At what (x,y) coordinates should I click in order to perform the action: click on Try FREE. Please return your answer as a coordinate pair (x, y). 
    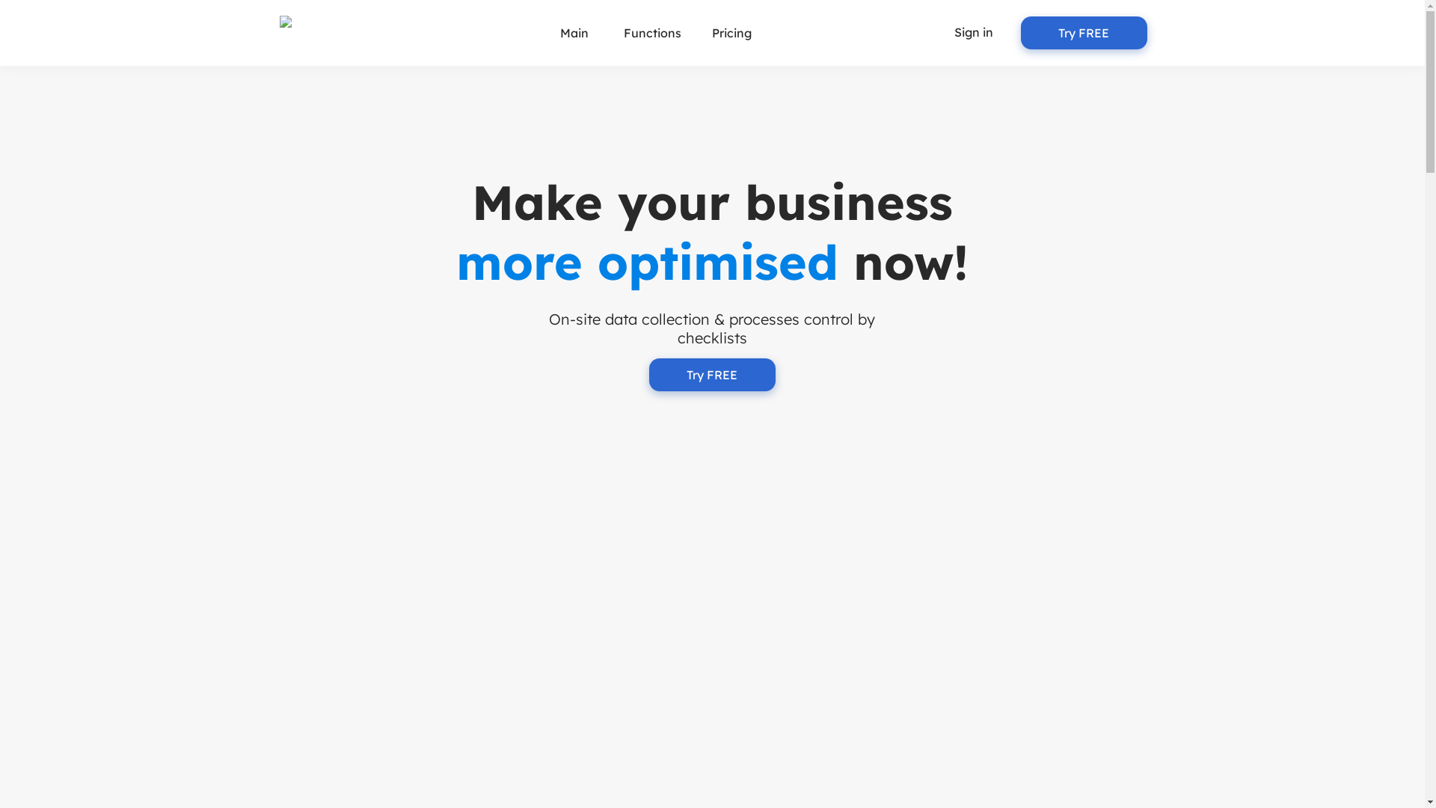
    Looking at the image, I should click on (1083, 33).